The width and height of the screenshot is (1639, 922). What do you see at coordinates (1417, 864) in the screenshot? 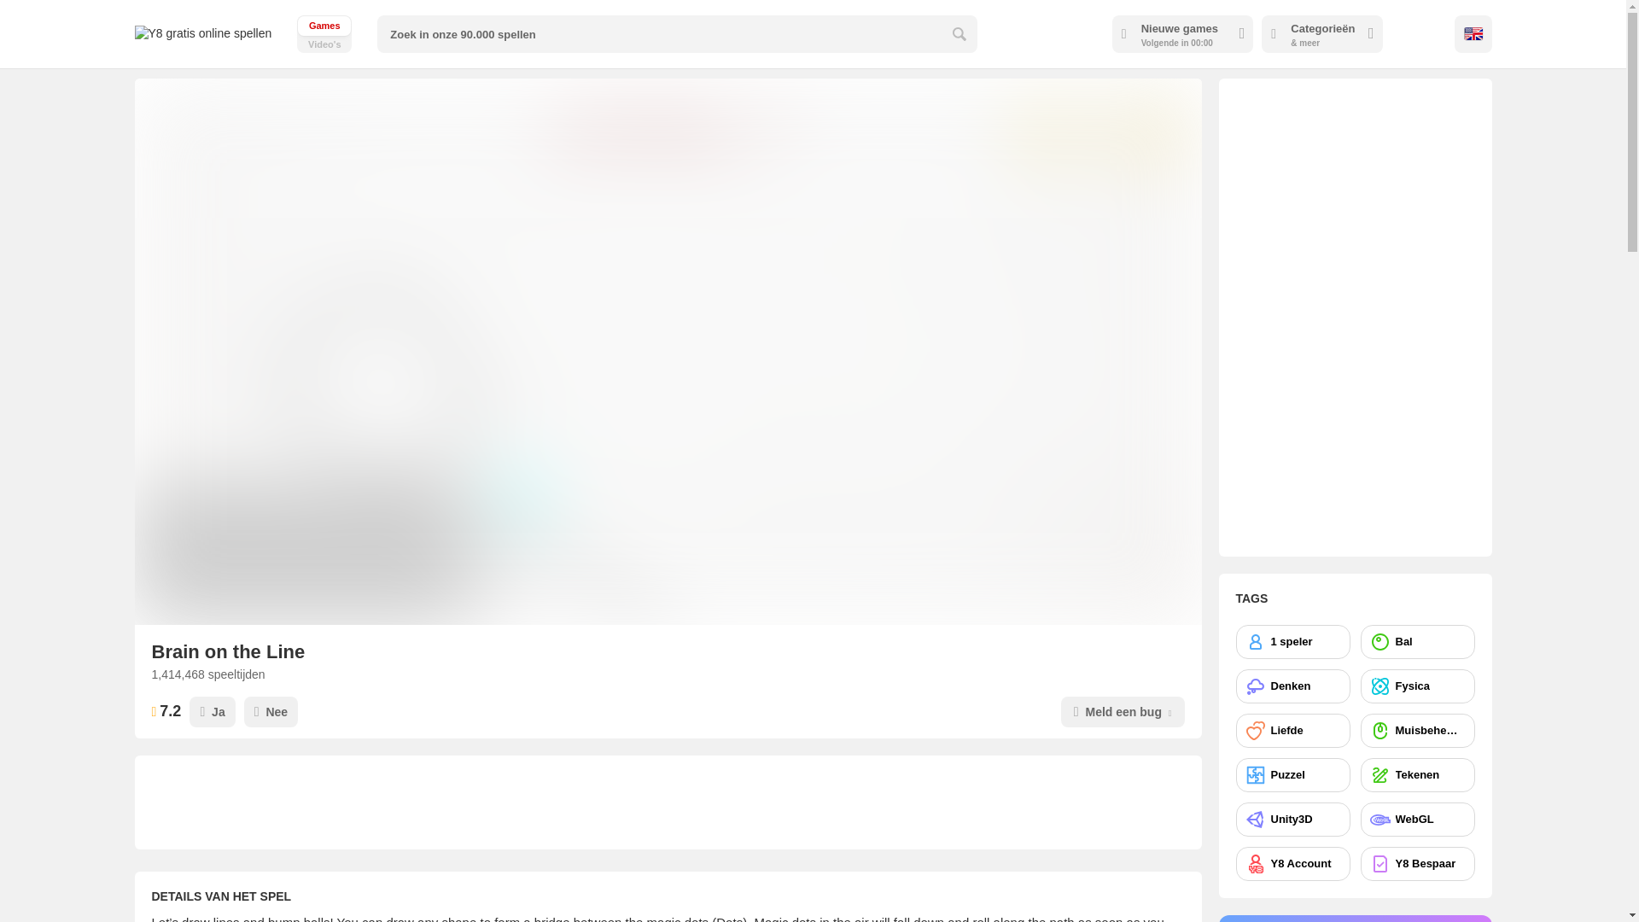
I see `Puzzel` at bounding box center [1417, 864].